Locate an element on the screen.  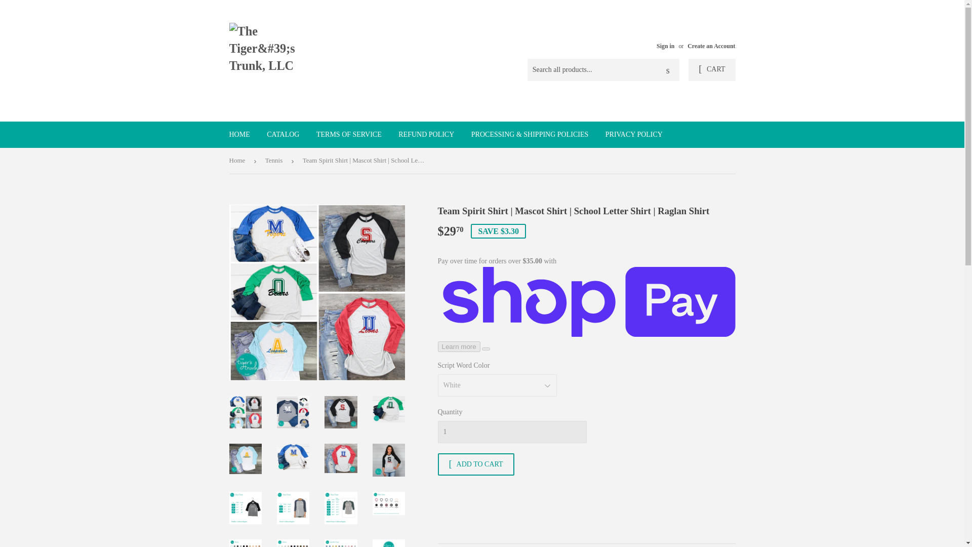
Create an Account is located at coordinates (711, 46).